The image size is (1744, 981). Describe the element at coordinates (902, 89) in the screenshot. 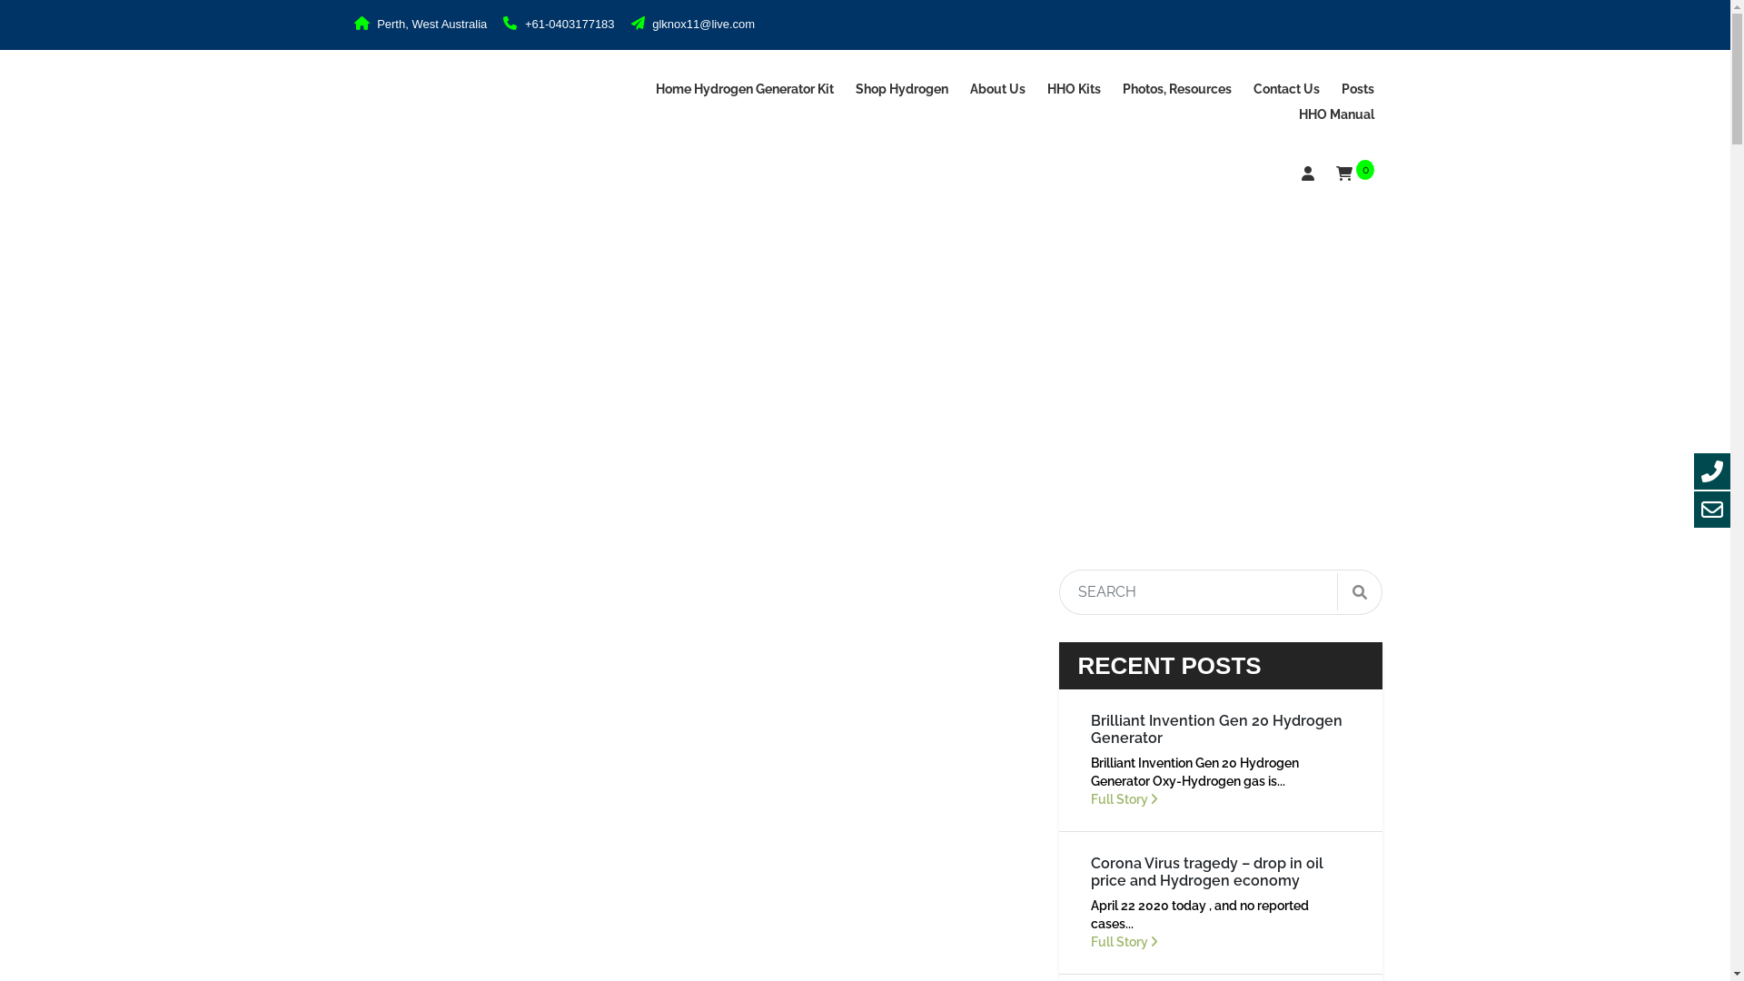

I see `Shop Hydrogen` at that location.